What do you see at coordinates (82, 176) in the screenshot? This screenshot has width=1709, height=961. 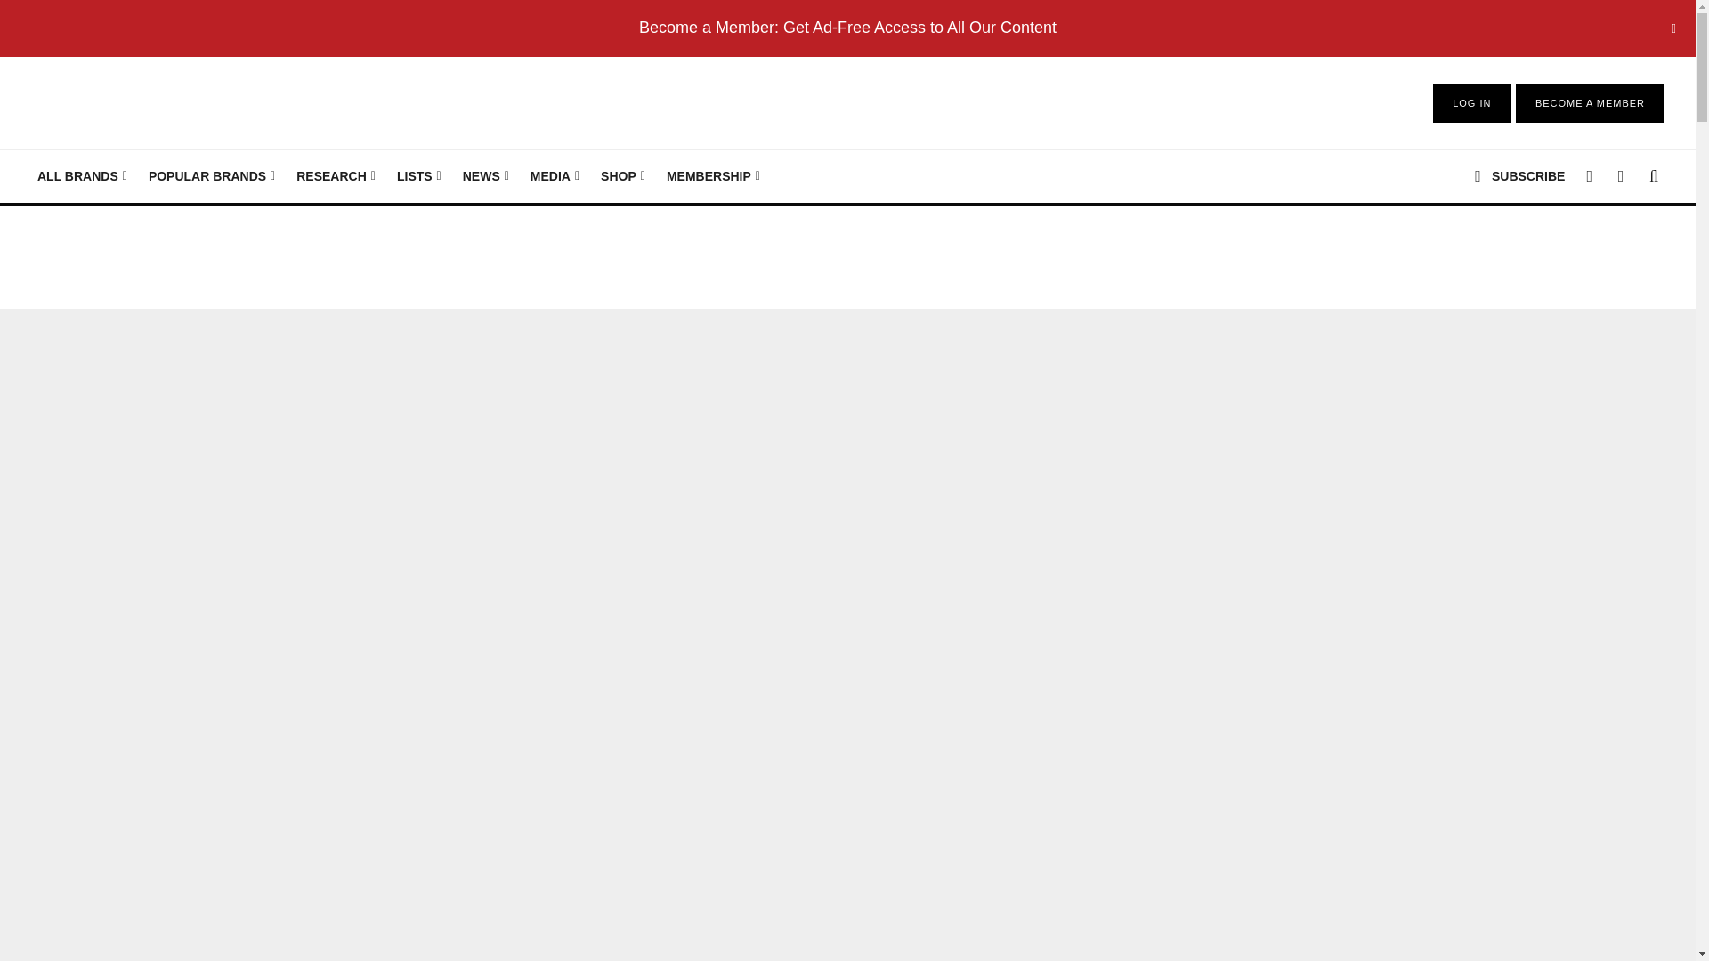 I see `ALL BRANDS` at bounding box center [82, 176].